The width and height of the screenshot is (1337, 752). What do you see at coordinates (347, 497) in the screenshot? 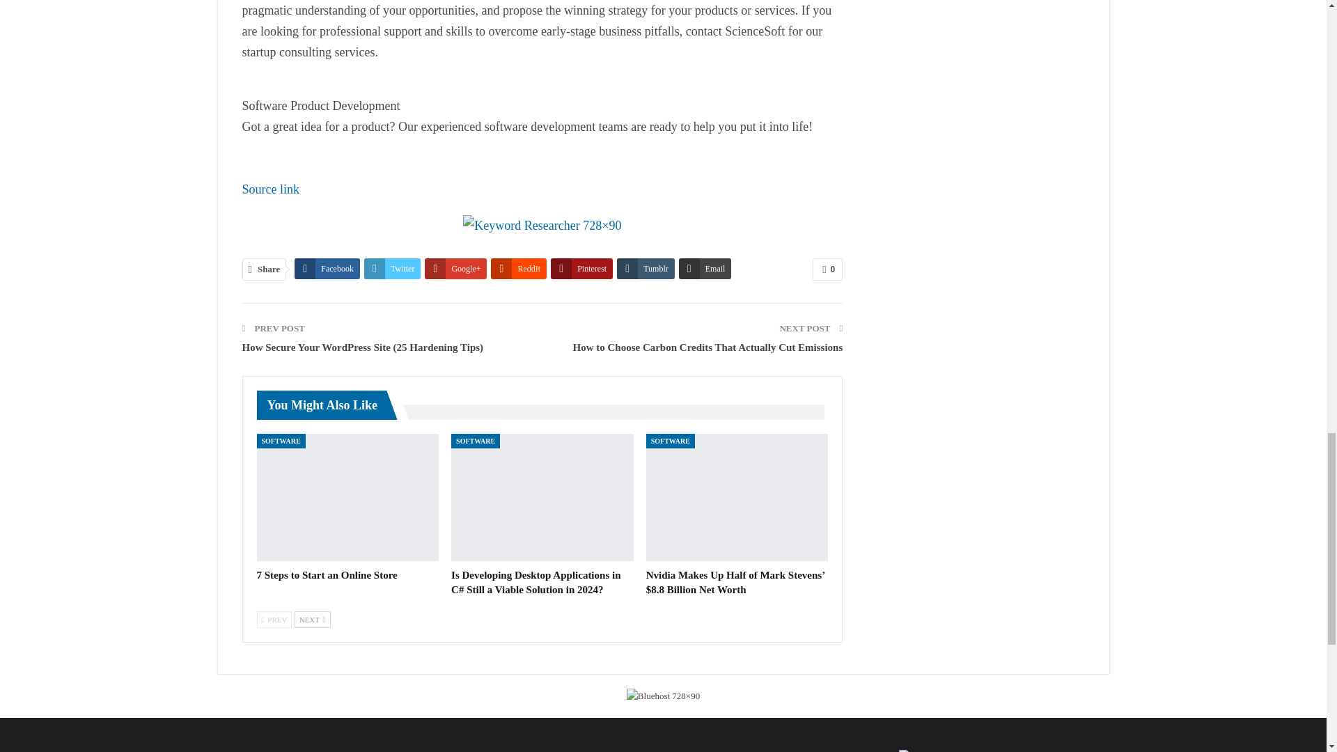
I see `7 Steps to Start an Online Store` at bounding box center [347, 497].